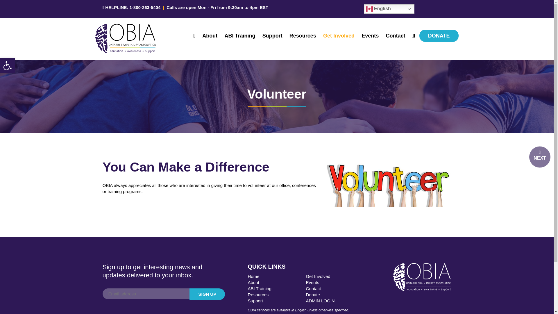 The image size is (558, 314). Describe the element at coordinates (253, 282) in the screenshot. I see `About` at that location.